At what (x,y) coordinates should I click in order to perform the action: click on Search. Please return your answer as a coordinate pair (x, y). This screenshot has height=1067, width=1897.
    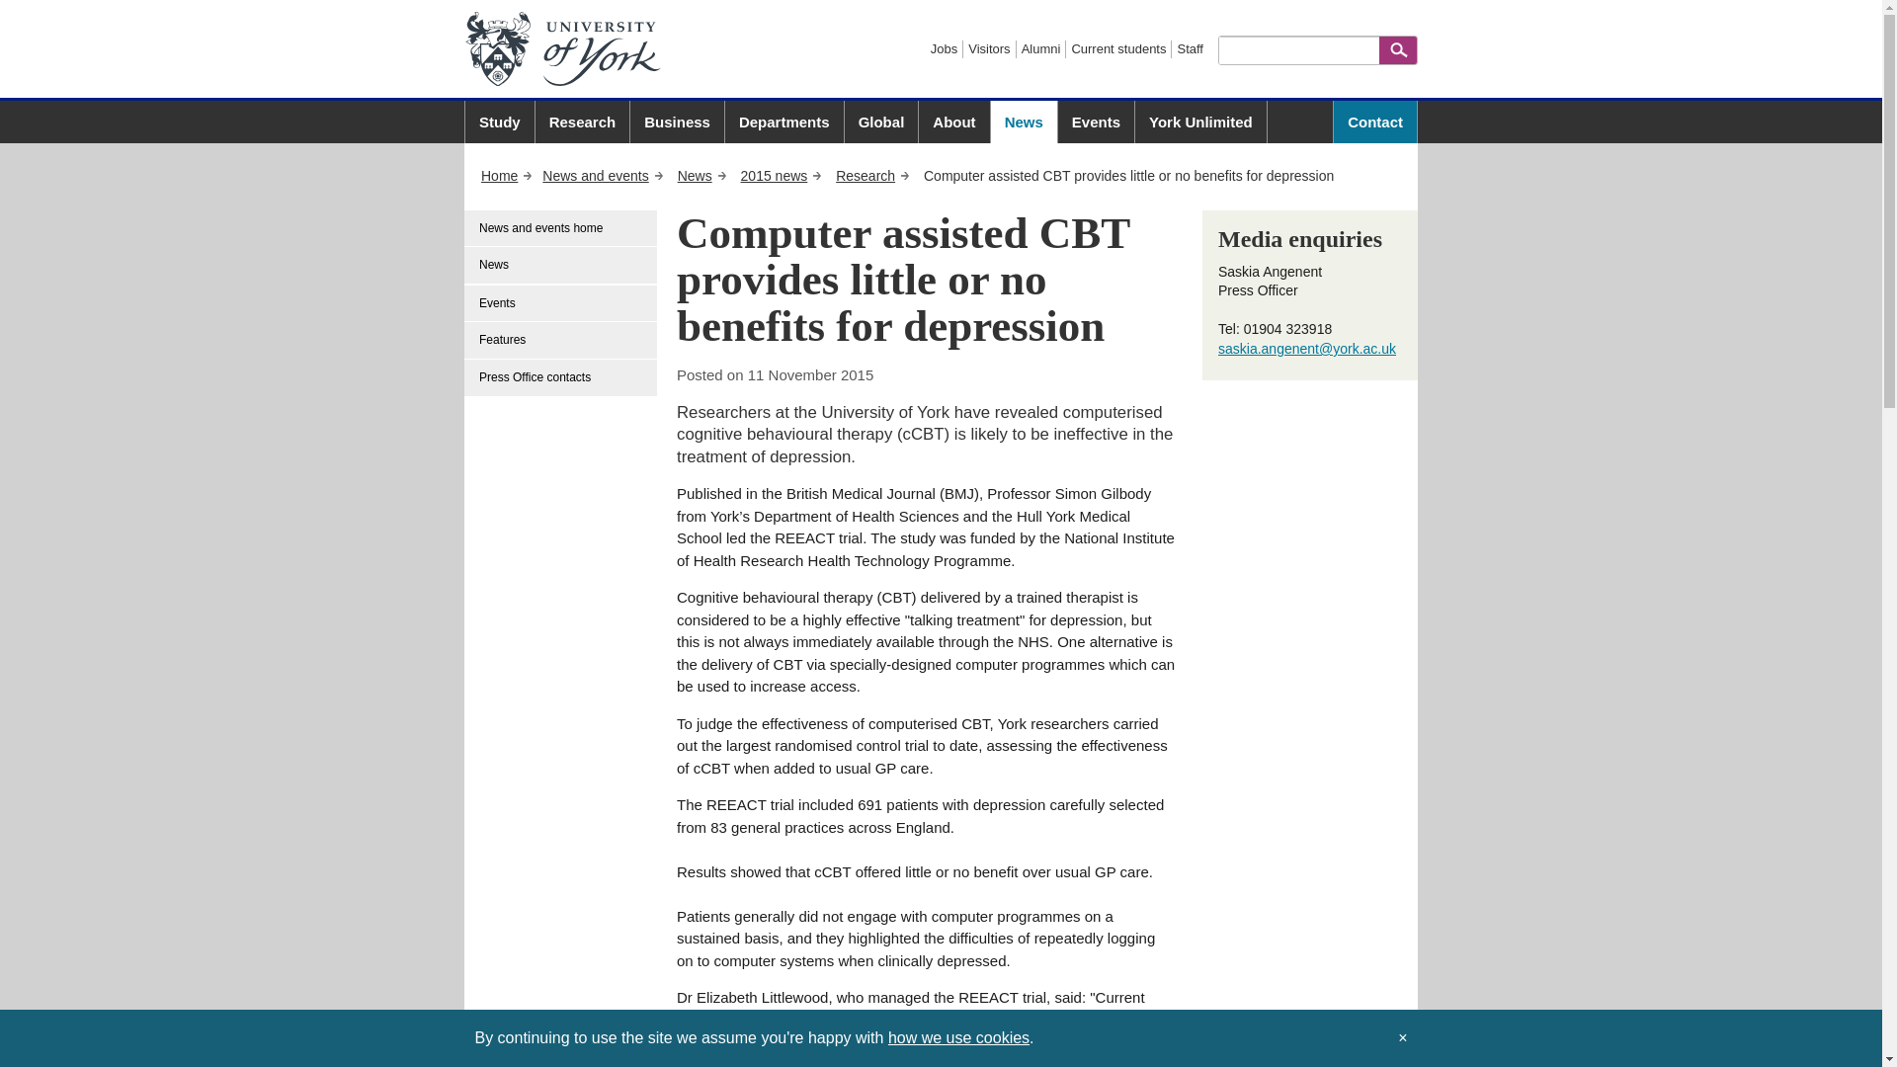
    Looking at the image, I should click on (1397, 54).